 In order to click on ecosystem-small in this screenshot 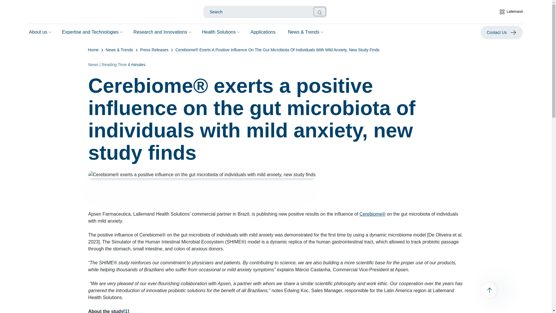, I will do `click(502, 12)`.